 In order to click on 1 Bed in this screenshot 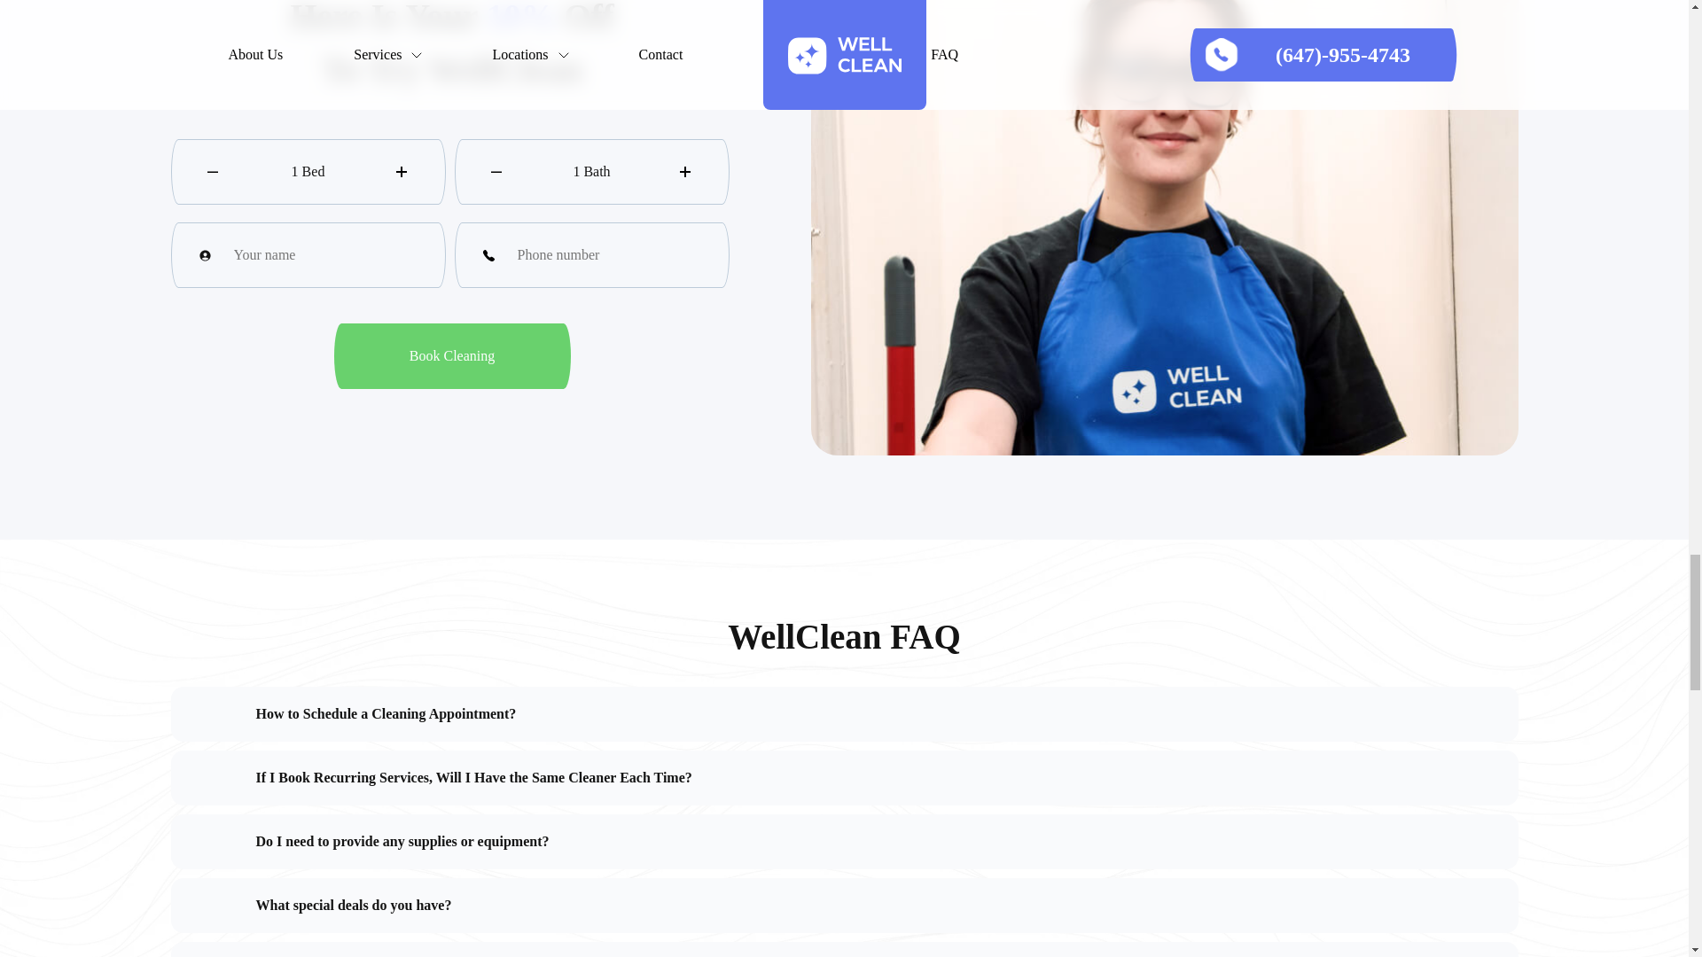, I will do `click(307, 172)`.